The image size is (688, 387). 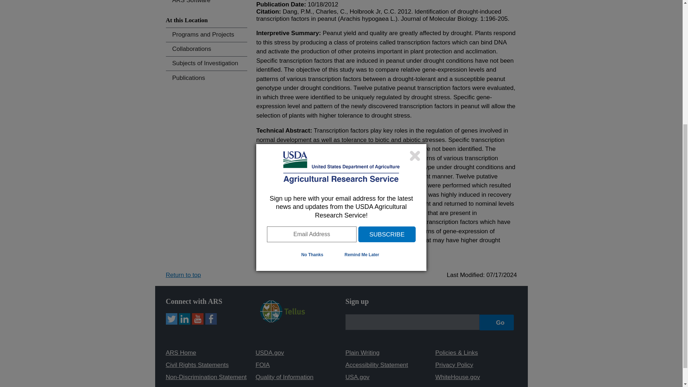 What do you see at coordinates (282, 320) in the screenshot?
I see `Tellus` at bounding box center [282, 320].